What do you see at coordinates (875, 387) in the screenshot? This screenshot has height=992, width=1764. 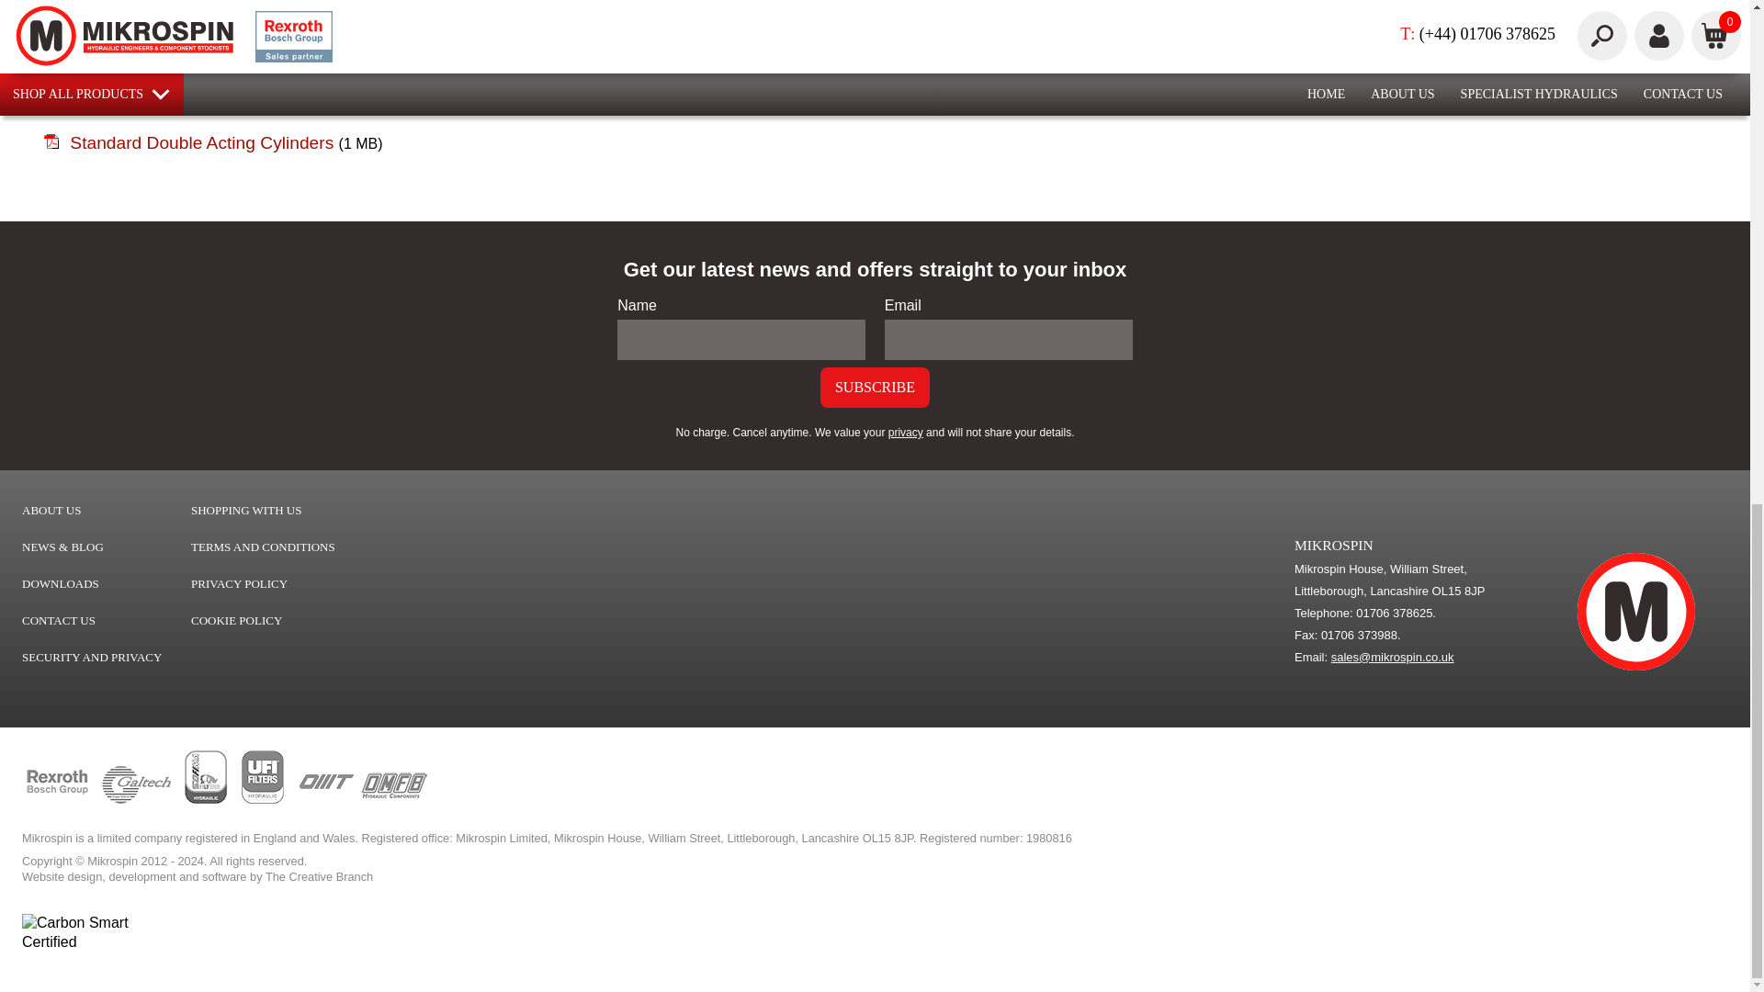 I see `Subscribe` at bounding box center [875, 387].